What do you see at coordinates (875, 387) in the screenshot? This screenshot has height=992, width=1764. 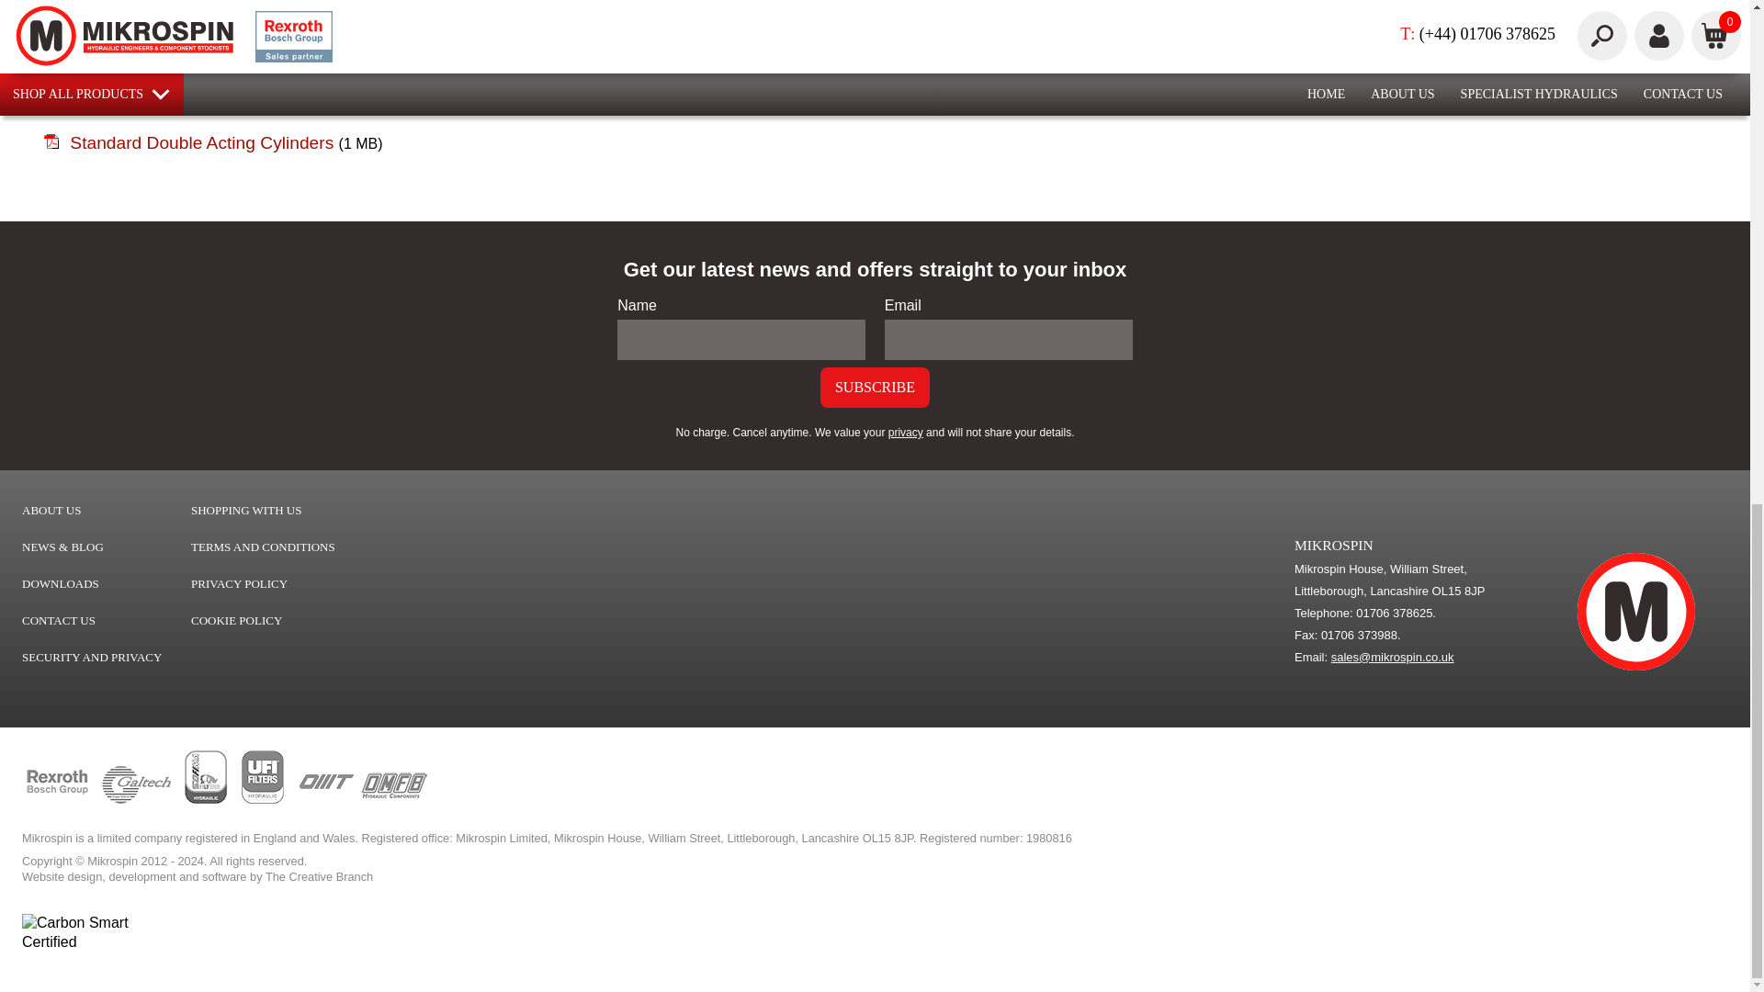 I see `Subscribe` at bounding box center [875, 387].